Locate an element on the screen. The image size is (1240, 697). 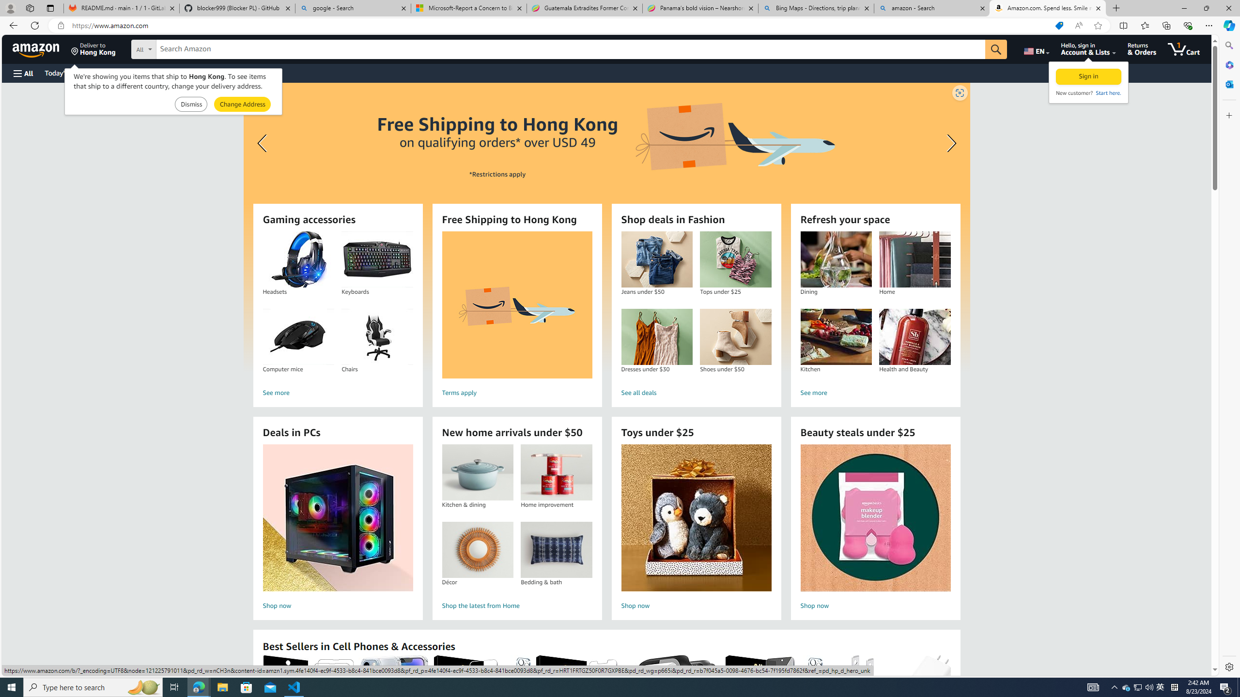
Free Shipping to Hong Kong Terms apply is located at coordinates (517, 316).